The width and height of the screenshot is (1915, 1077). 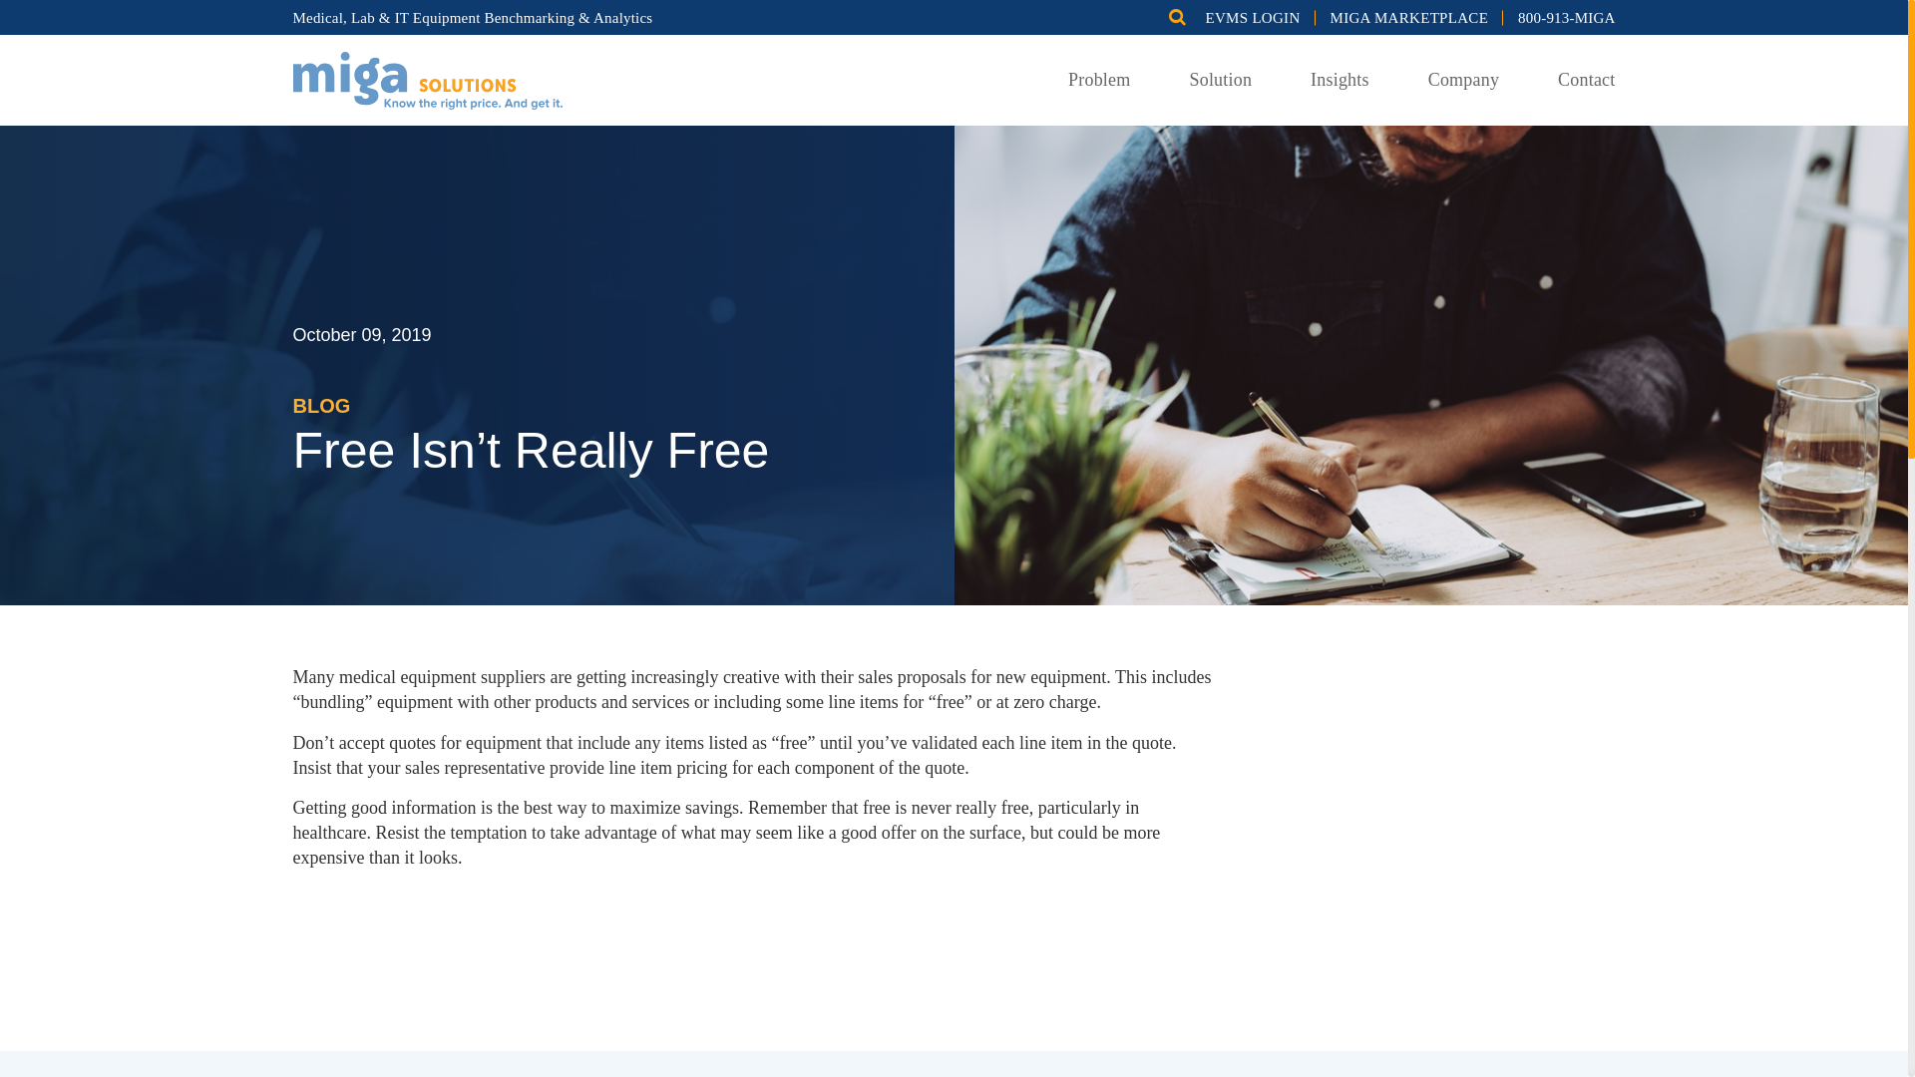 What do you see at coordinates (427, 78) in the screenshot?
I see `Miga Solutions` at bounding box center [427, 78].